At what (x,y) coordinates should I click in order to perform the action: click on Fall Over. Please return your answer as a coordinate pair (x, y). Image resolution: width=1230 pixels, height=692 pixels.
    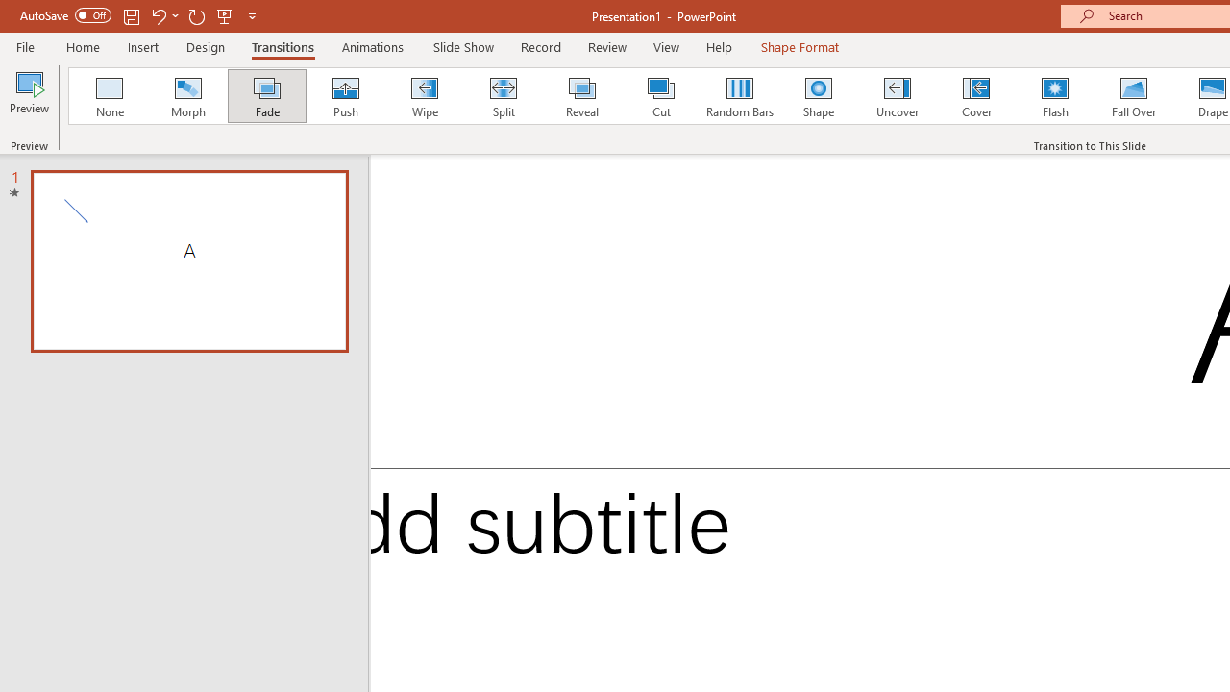
    Looking at the image, I should click on (1134, 96).